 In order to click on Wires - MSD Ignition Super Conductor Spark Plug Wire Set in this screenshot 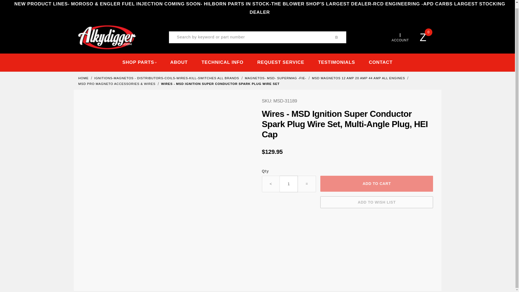, I will do `click(220, 84)`.